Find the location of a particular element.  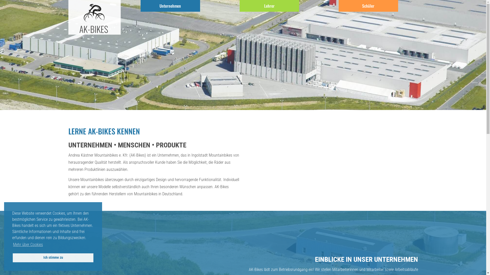

Ich stimme zu is located at coordinates (53, 258).